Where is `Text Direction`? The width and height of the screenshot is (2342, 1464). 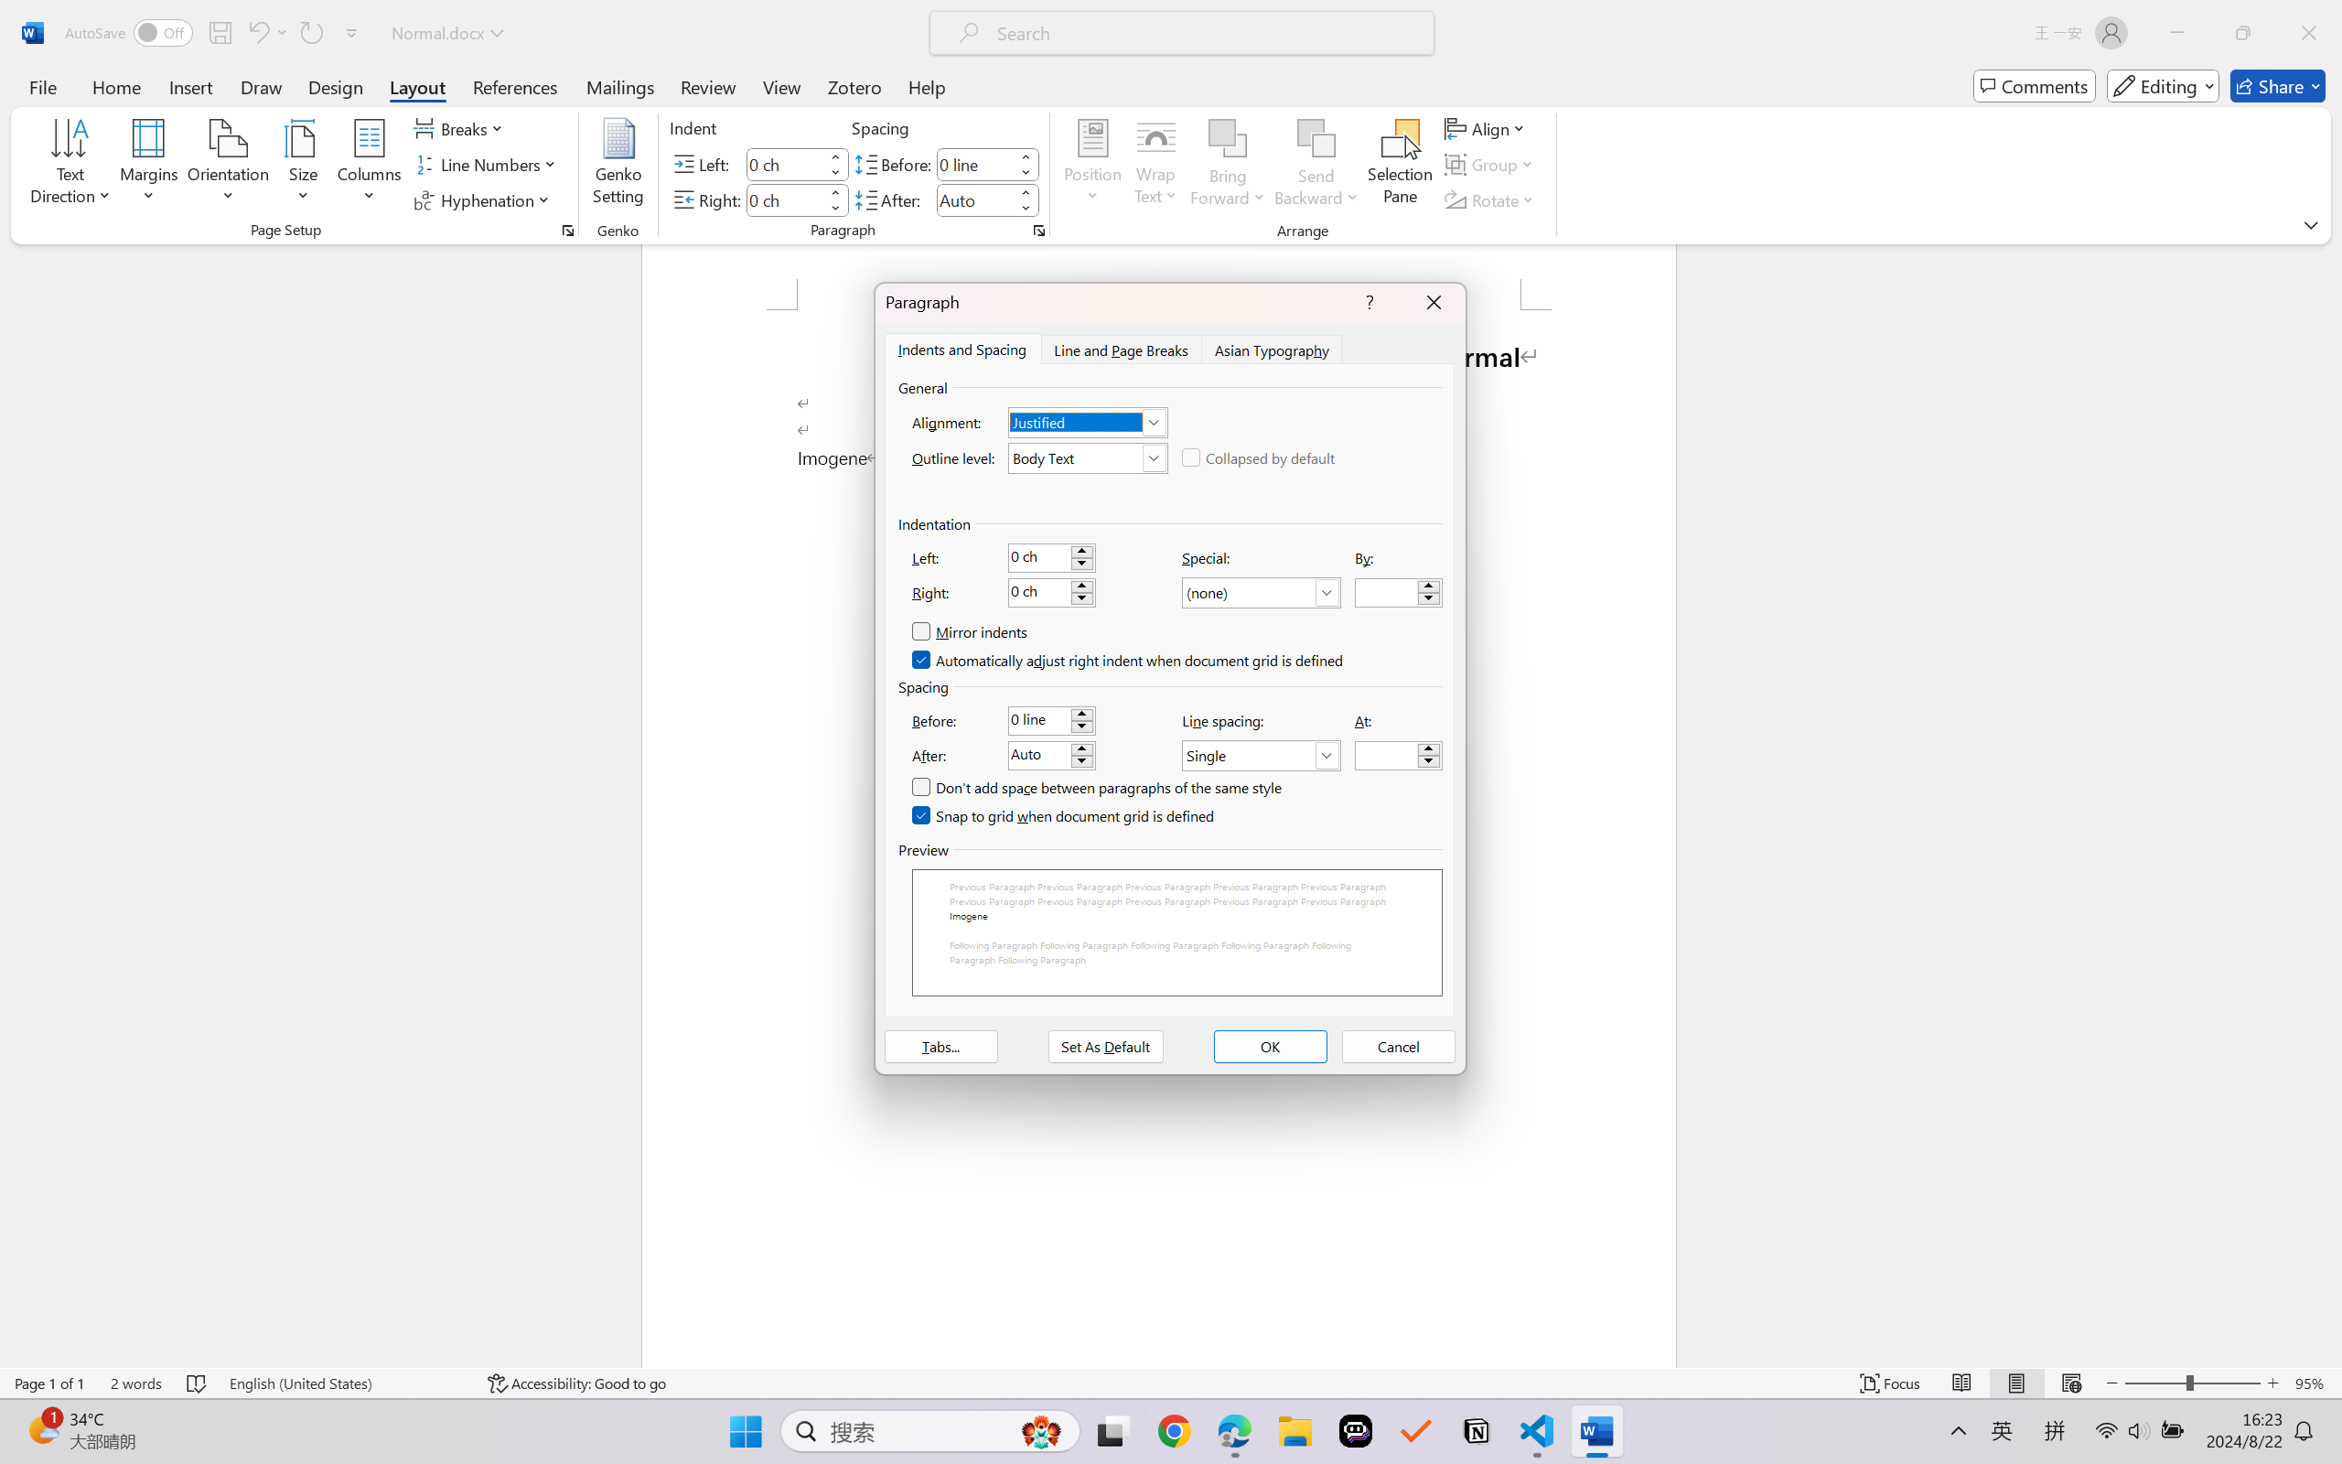
Text Direction is located at coordinates (71, 165).